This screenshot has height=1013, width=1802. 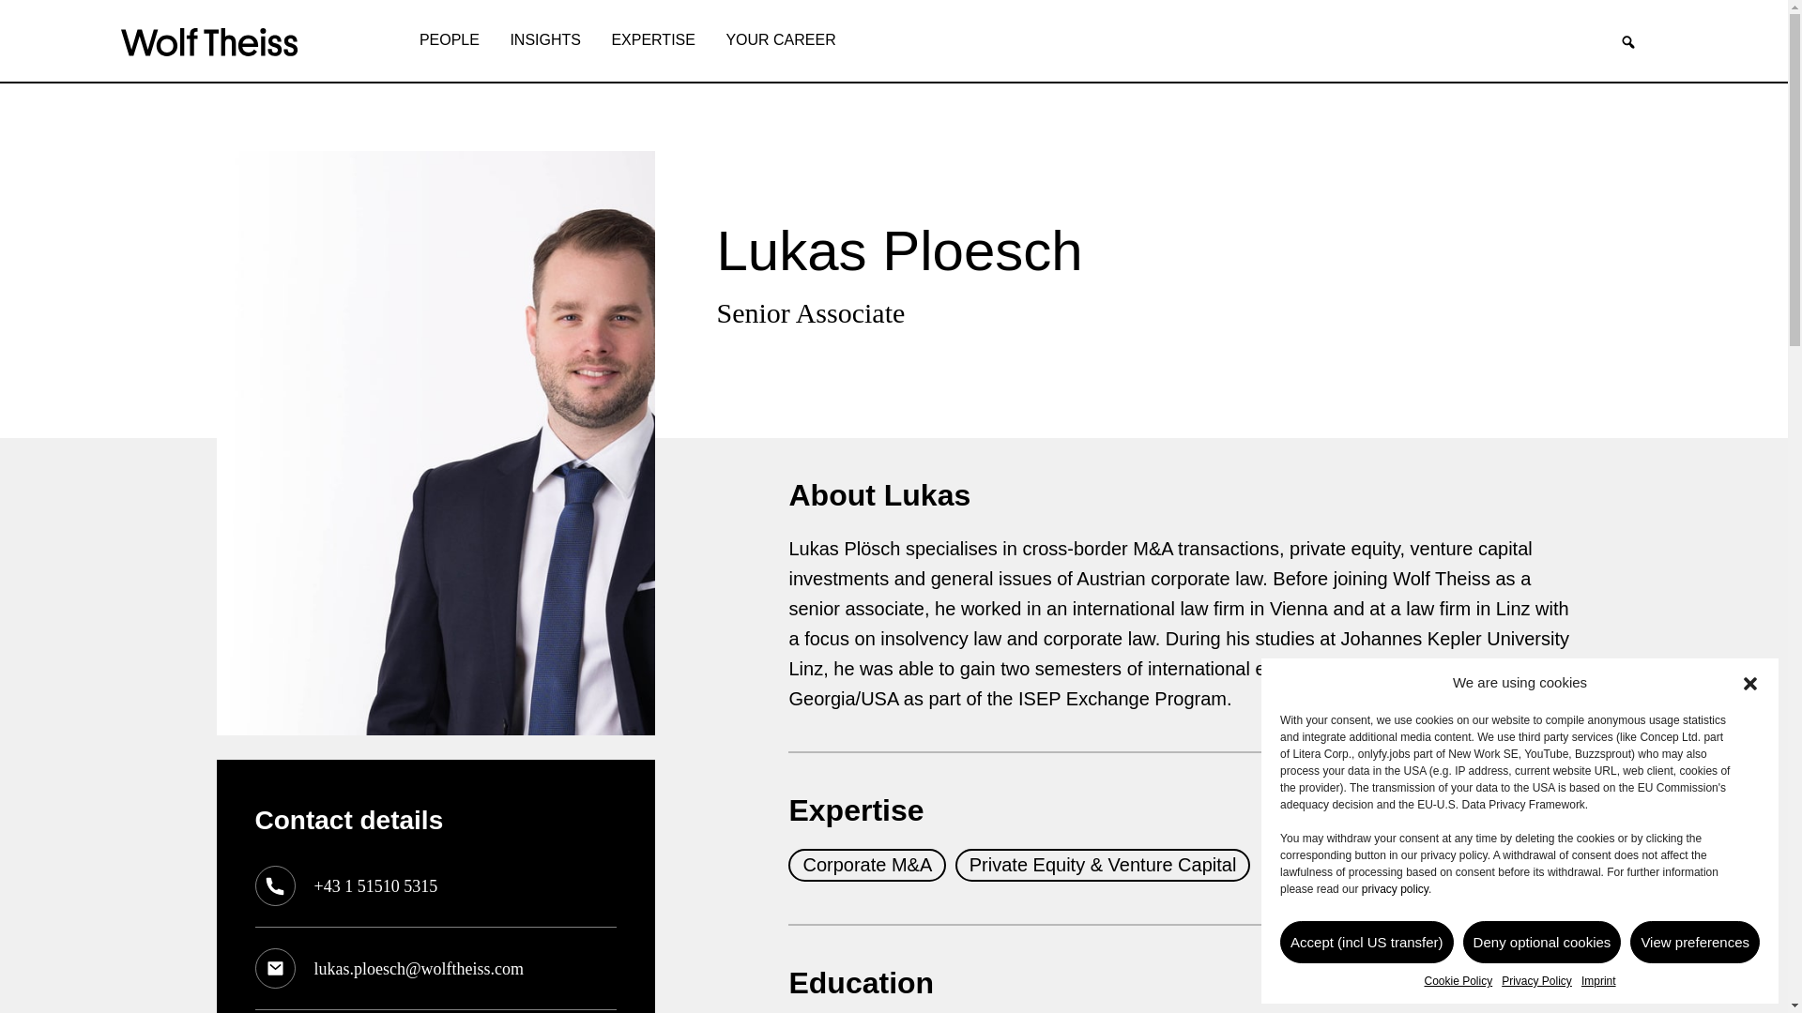 I want to click on PEOPLE, so click(x=449, y=40).